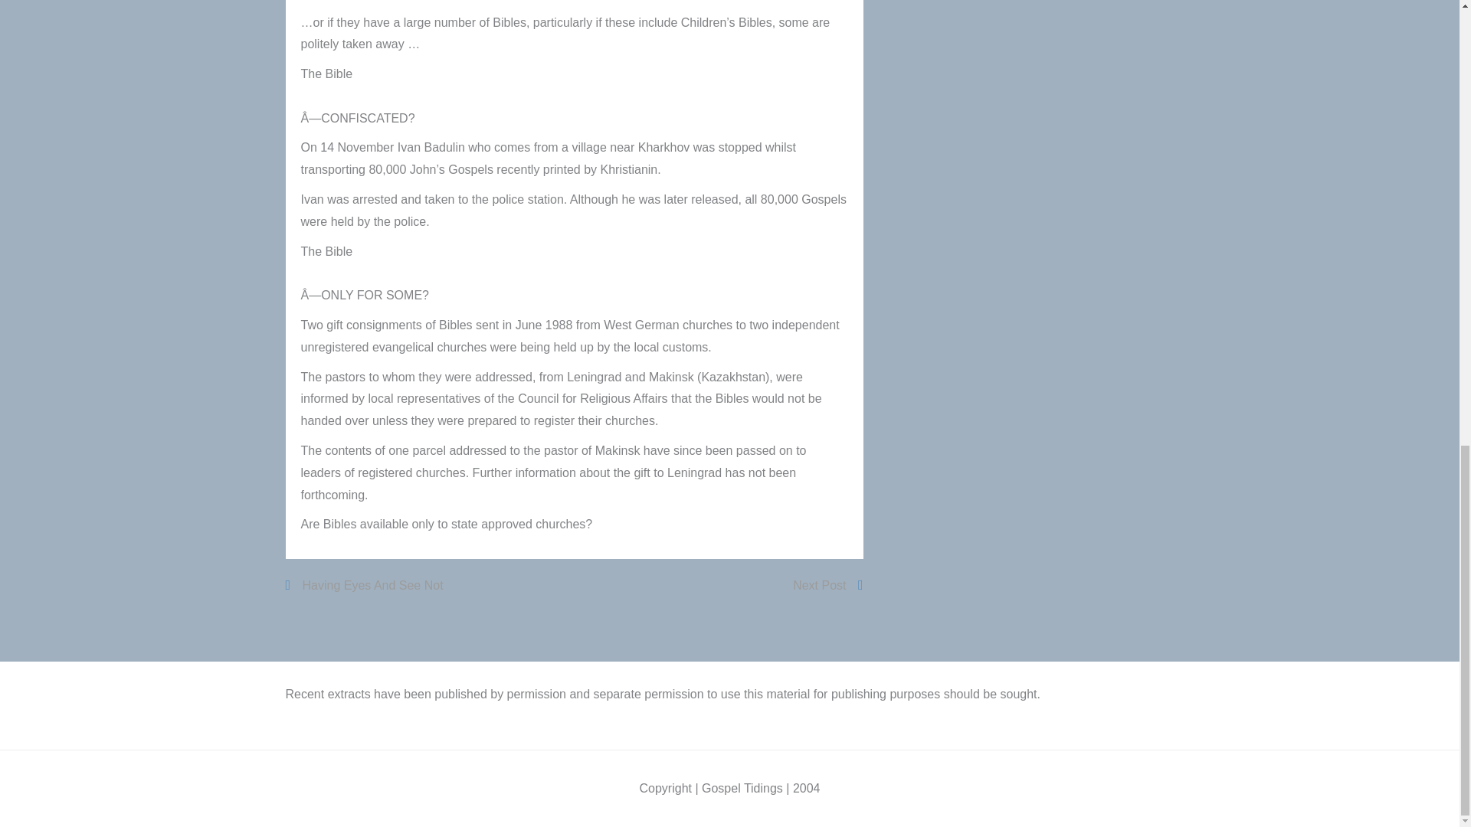  I want to click on Next Post, so click(826, 585).